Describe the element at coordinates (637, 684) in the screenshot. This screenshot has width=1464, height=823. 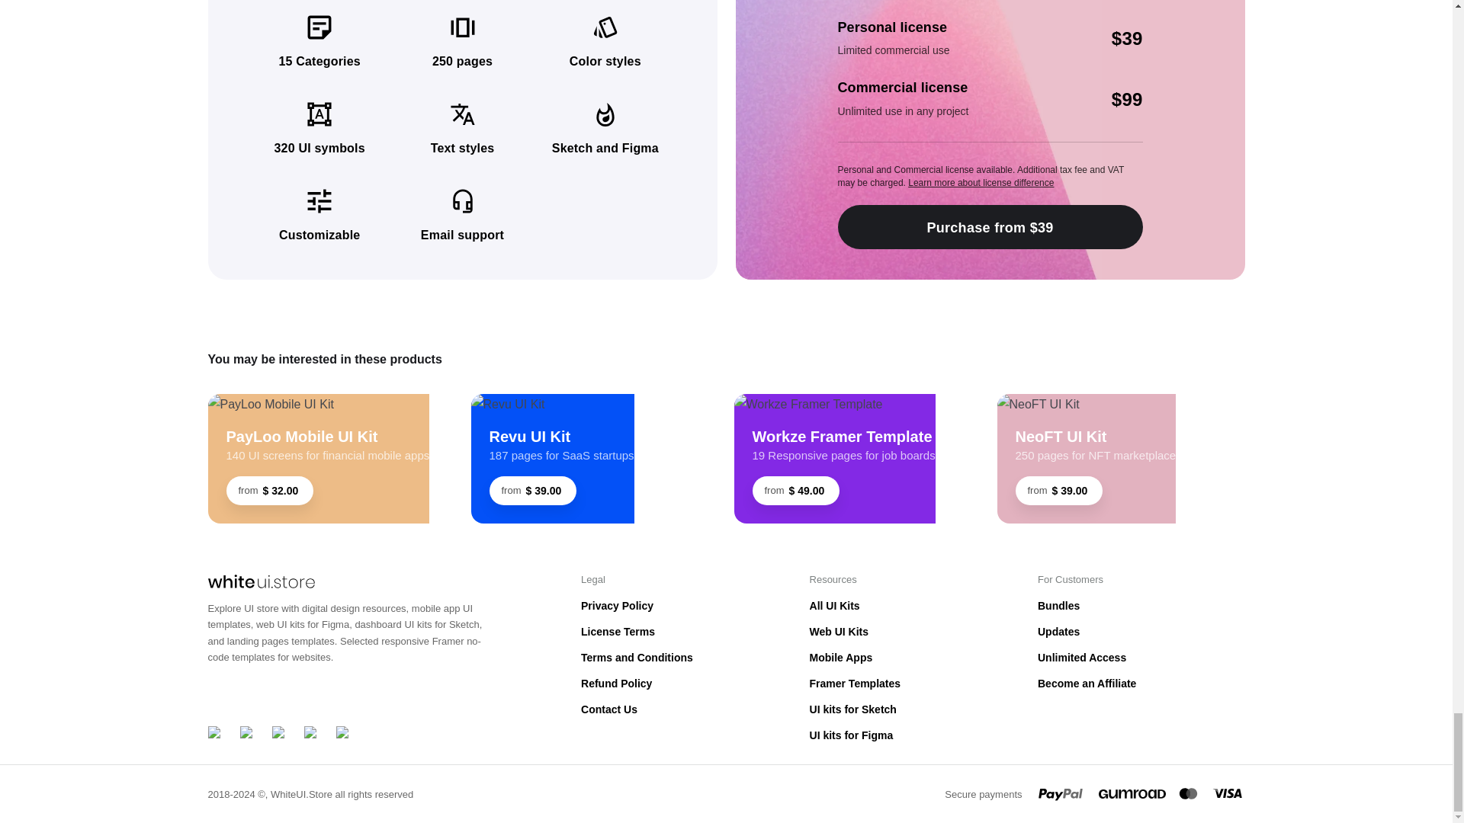
I see `Refund Policy` at that location.